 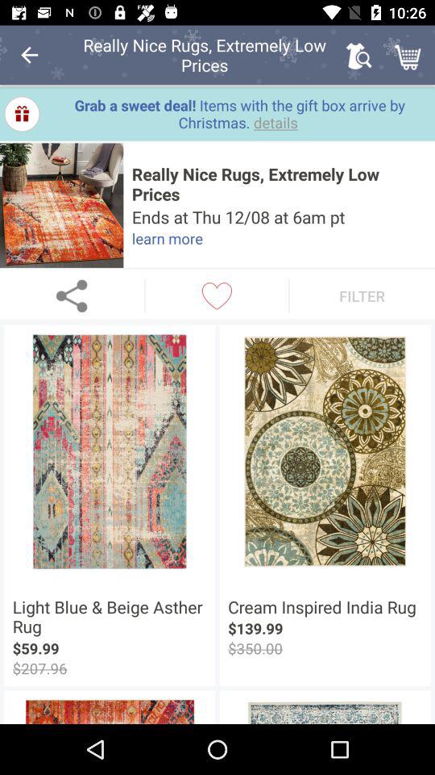 I want to click on click filter, so click(x=362, y=295).